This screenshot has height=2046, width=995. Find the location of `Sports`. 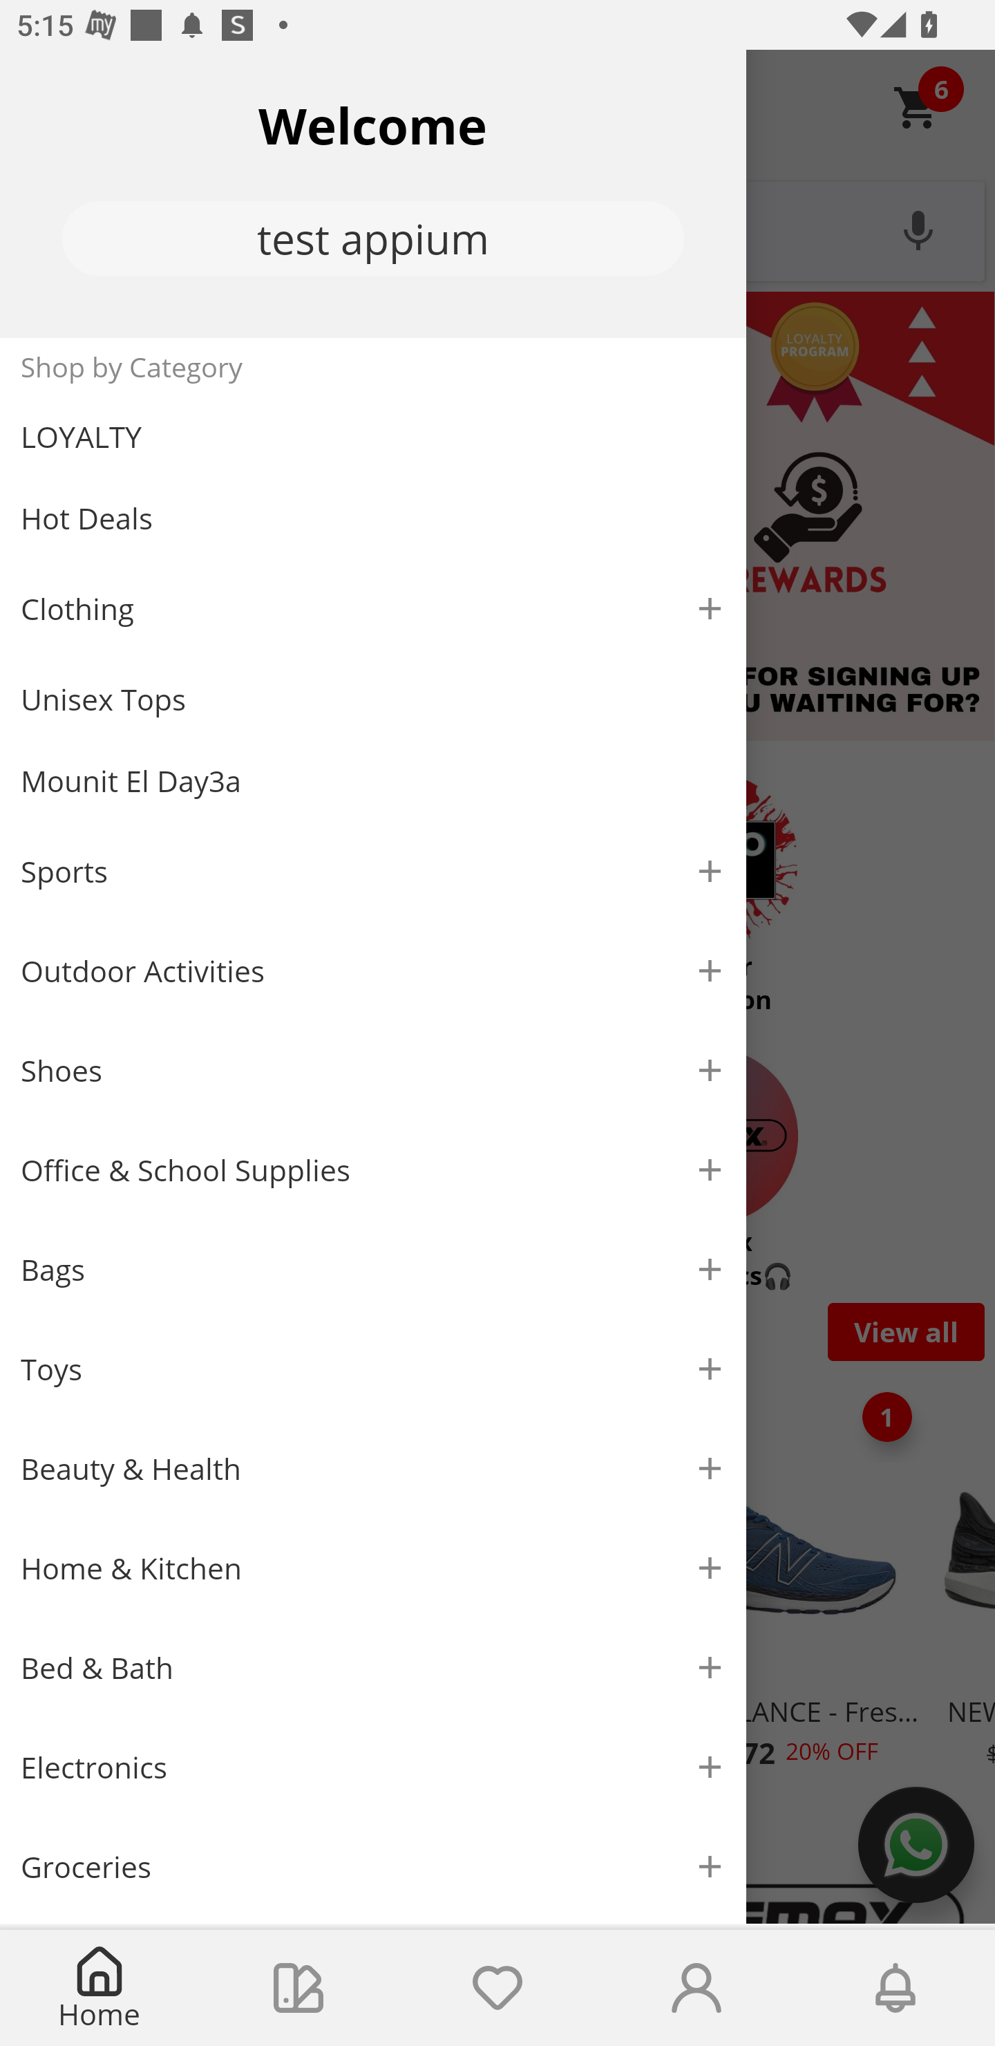

Sports is located at coordinates (373, 871).